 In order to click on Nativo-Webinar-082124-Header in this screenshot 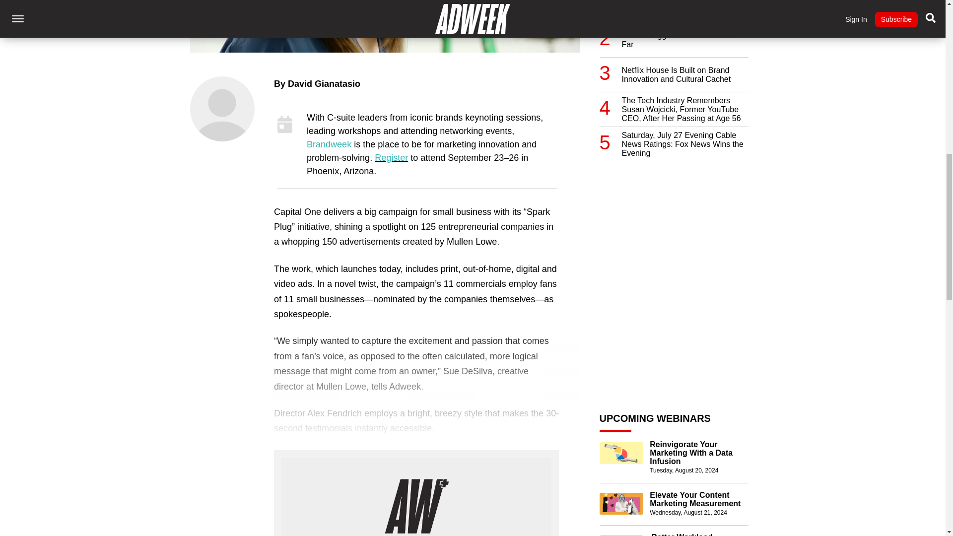, I will do `click(621, 503)`.